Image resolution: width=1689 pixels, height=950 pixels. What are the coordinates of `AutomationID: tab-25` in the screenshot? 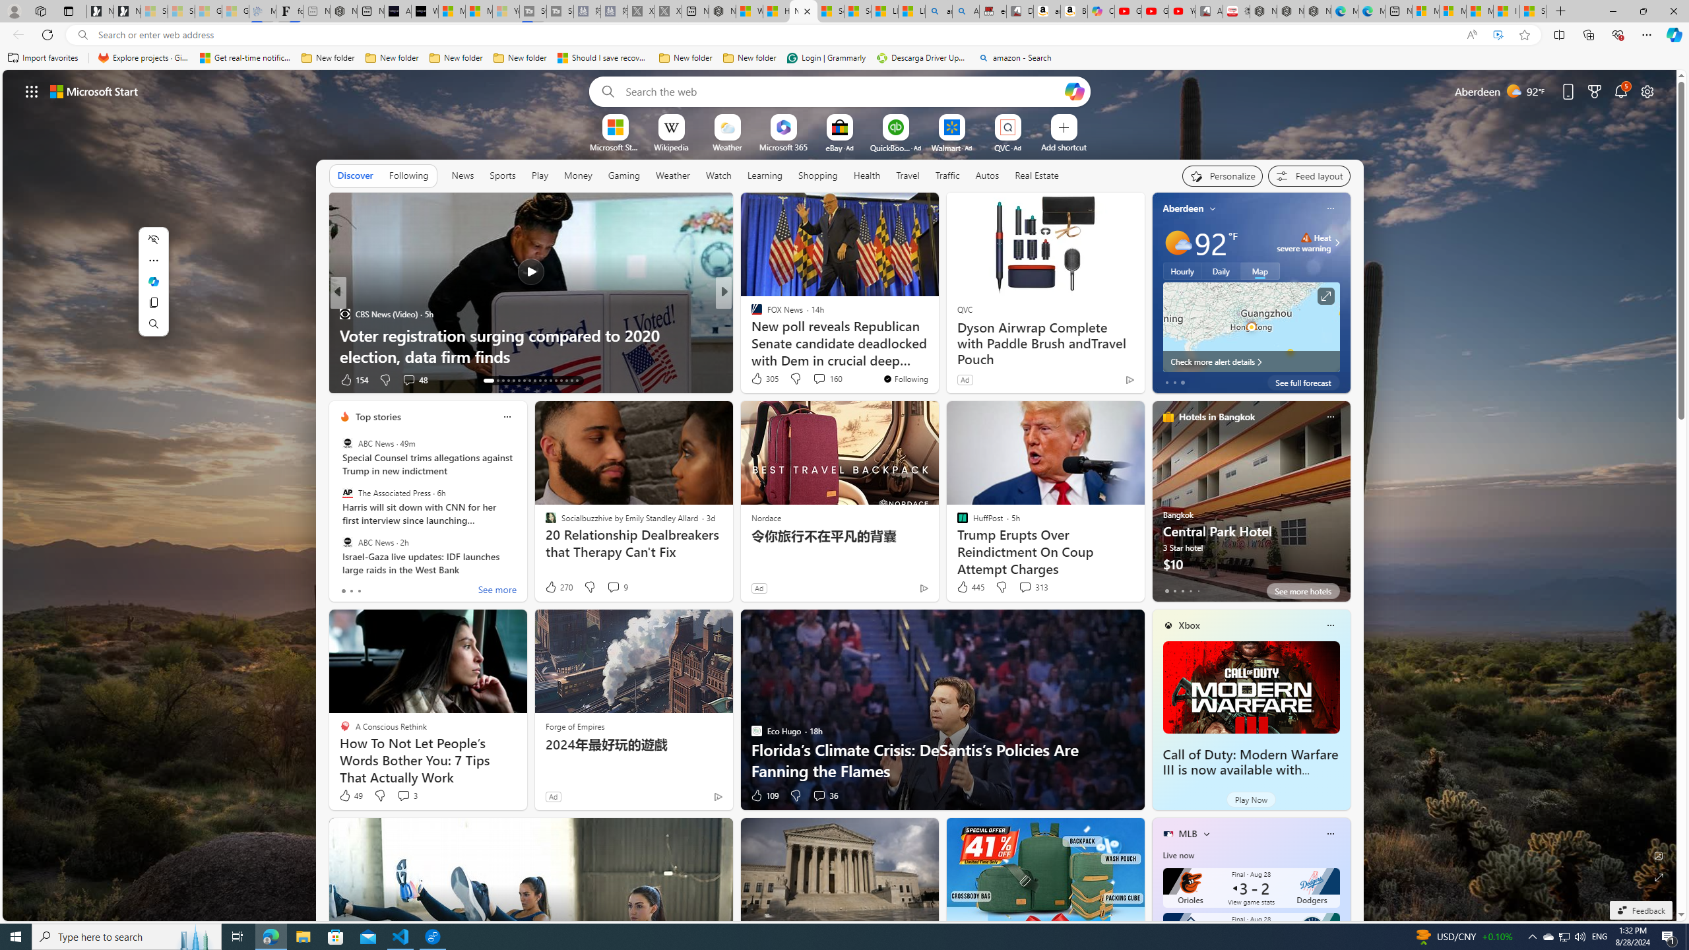 It's located at (556, 381).